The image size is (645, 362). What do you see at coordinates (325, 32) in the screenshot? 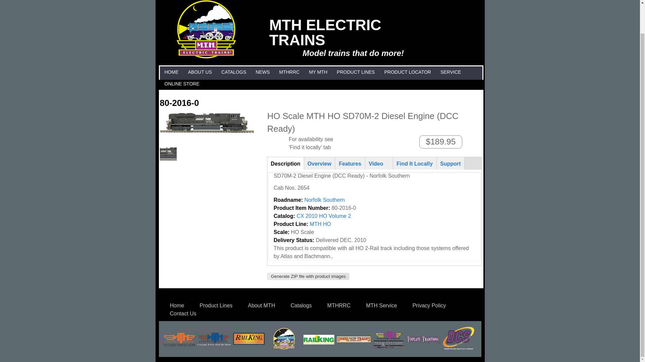
I see `MTH ELECTRIC TRAINS` at bounding box center [325, 32].